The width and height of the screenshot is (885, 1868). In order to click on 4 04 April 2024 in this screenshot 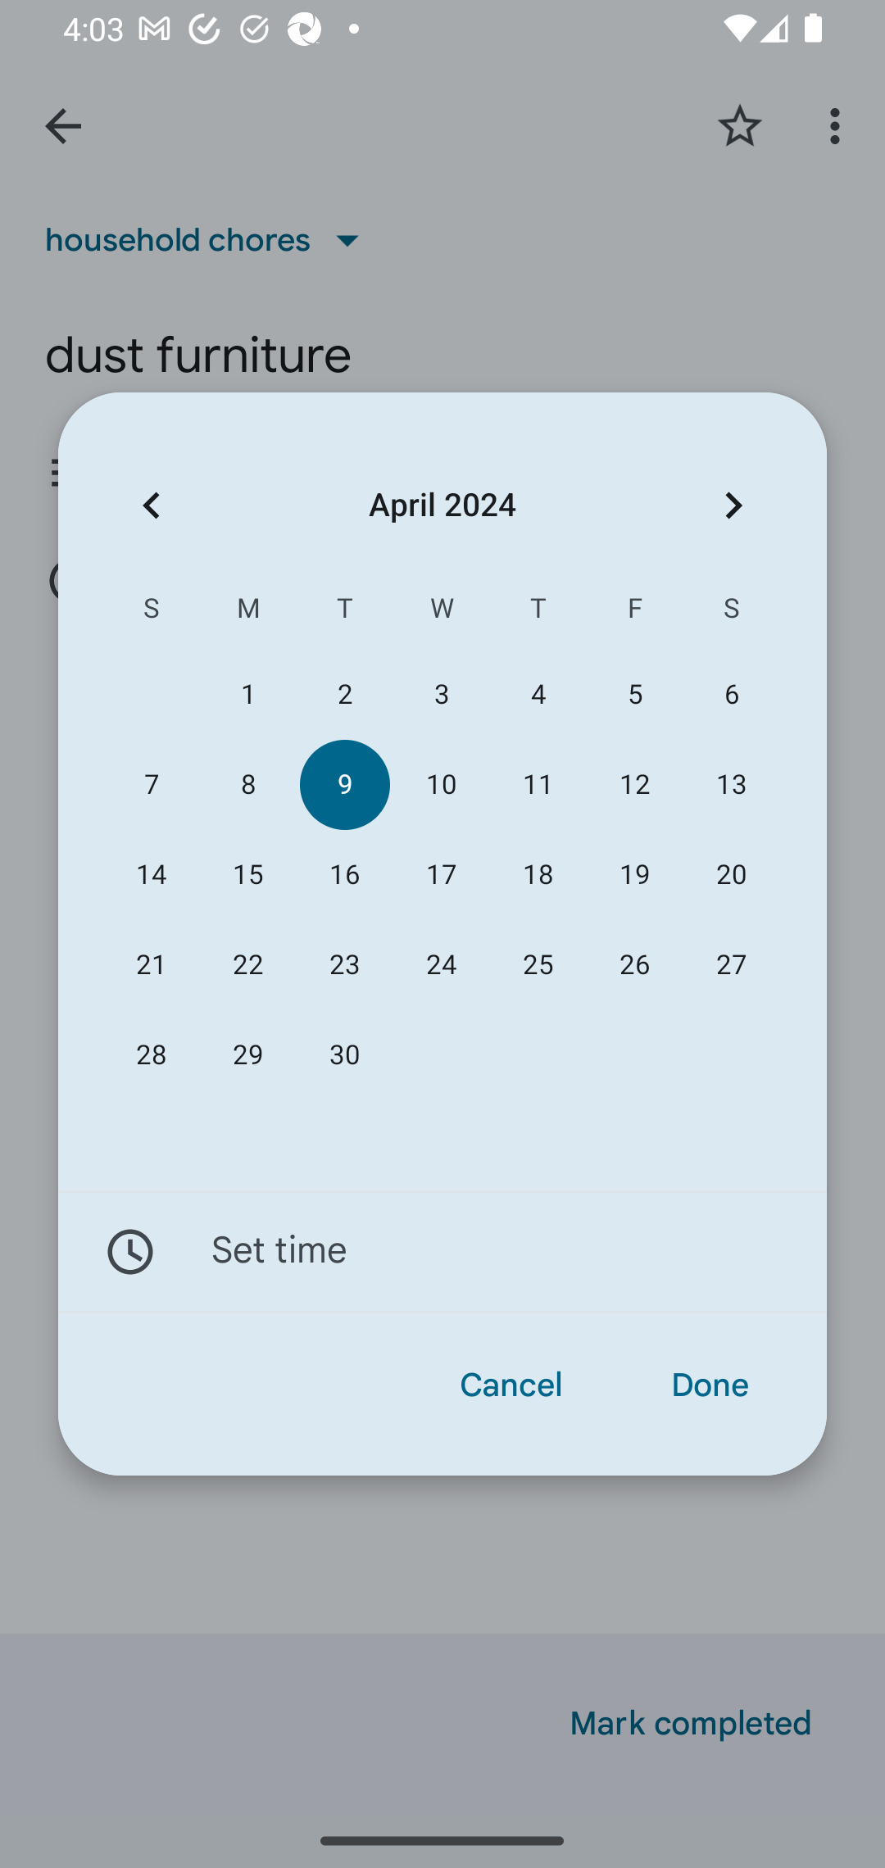, I will do `click(538, 695)`.